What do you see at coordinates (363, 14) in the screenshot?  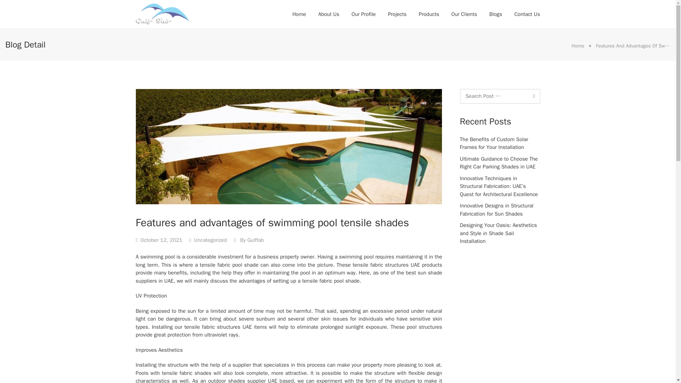 I see `Our Profile` at bounding box center [363, 14].